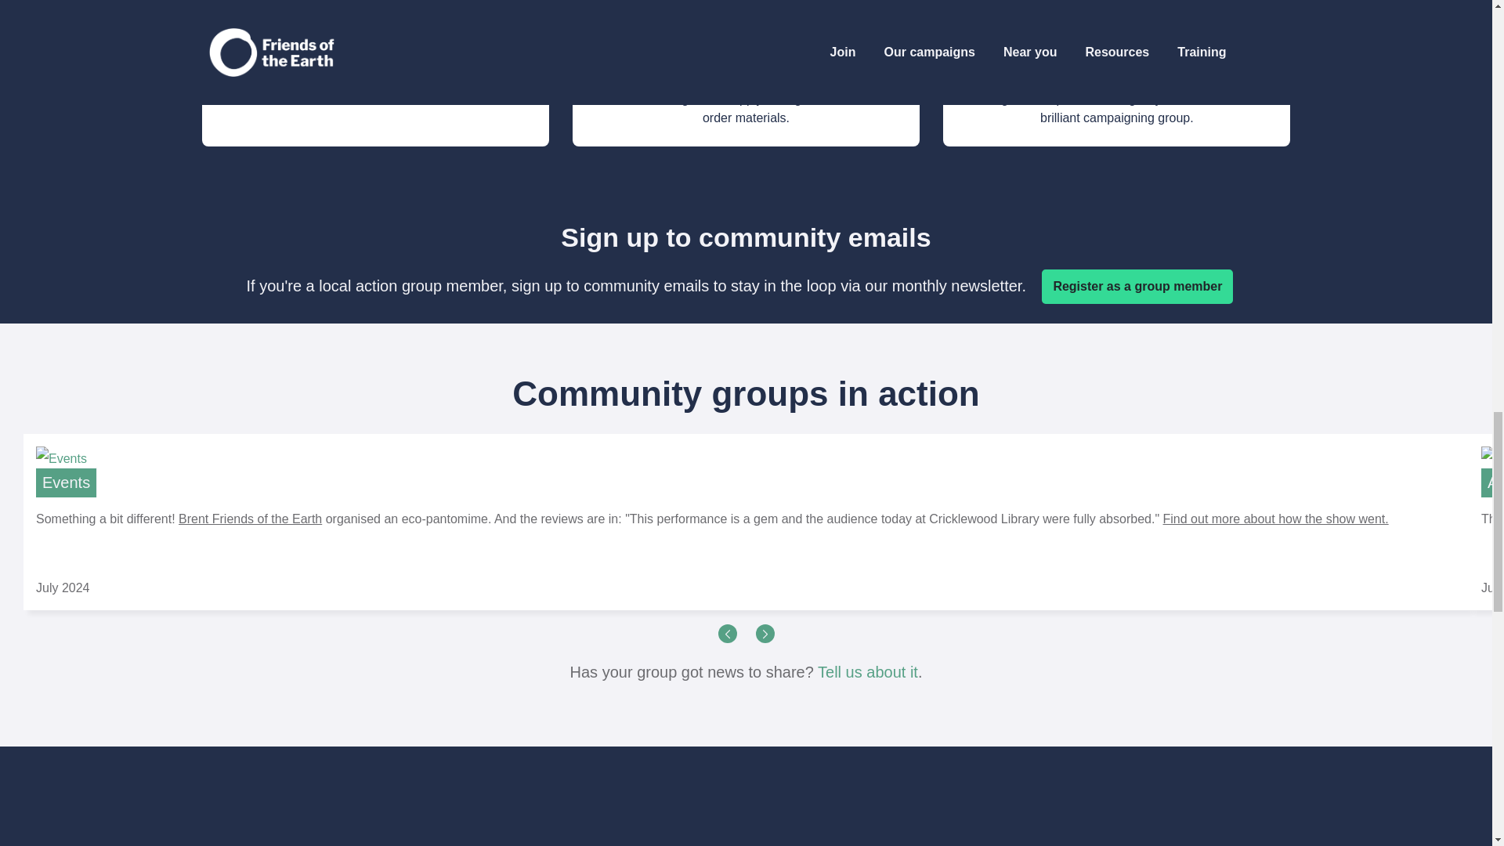 The image size is (1504, 846). Describe the element at coordinates (1275, 519) in the screenshot. I see `Find out more about how the show went.` at that location.